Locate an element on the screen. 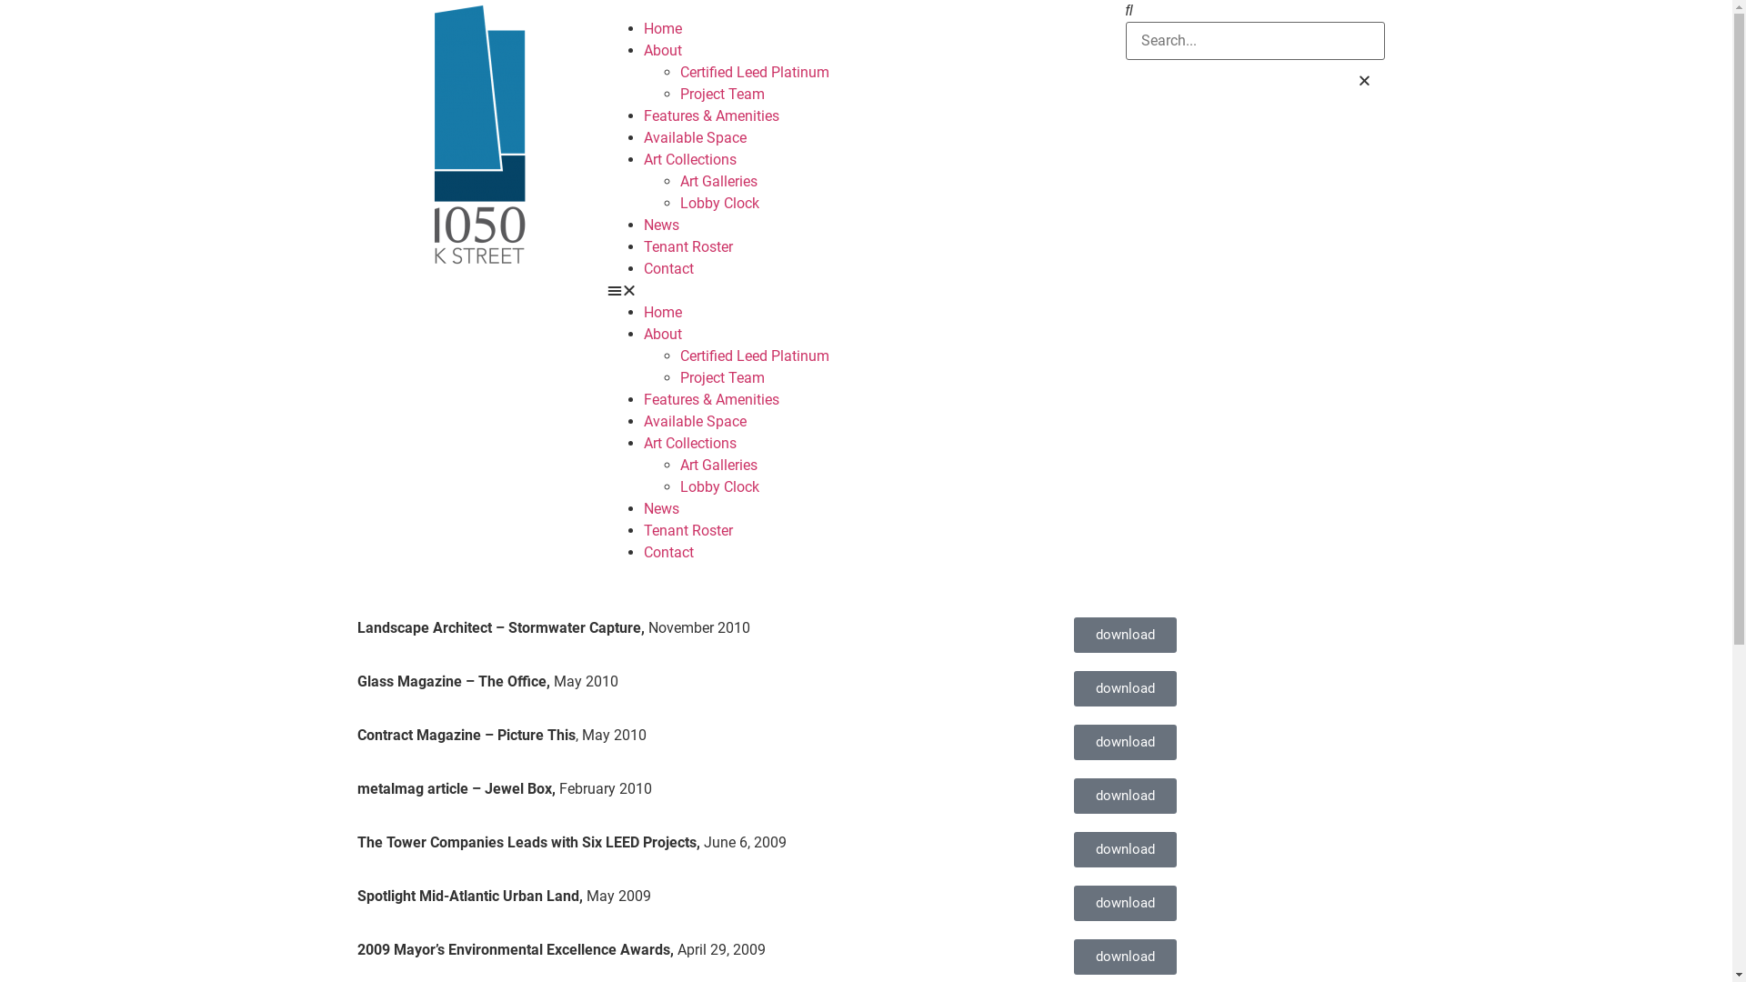 Image resolution: width=1746 pixels, height=982 pixels. News is located at coordinates (662, 509).